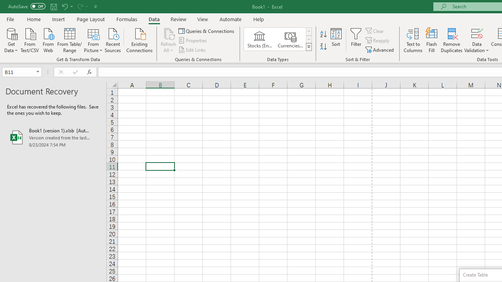  Describe the element at coordinates (22, 72) in the screenshot. I see `Name Box` at that location.